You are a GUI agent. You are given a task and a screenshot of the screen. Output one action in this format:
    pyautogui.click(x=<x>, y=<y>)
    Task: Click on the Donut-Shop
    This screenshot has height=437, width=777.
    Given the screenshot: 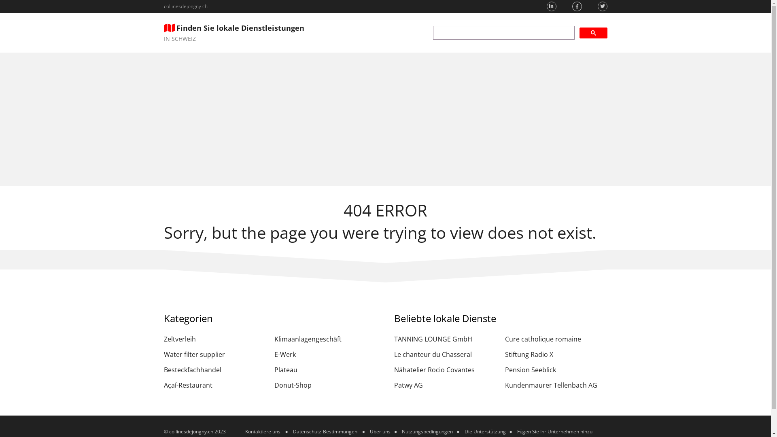 What is the action you would take?
    pyautogui.click(x=325, y=385)
    